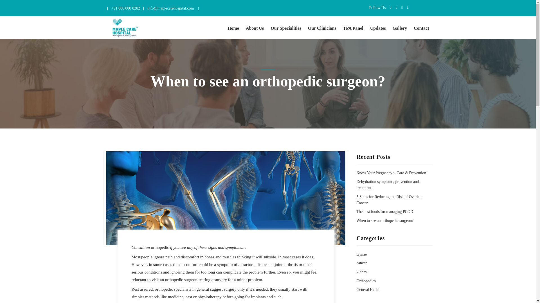 The image size is (540, 303). Describe the element at coordinates (362, 254) in the screenshot. I see `Gynae` at that location.